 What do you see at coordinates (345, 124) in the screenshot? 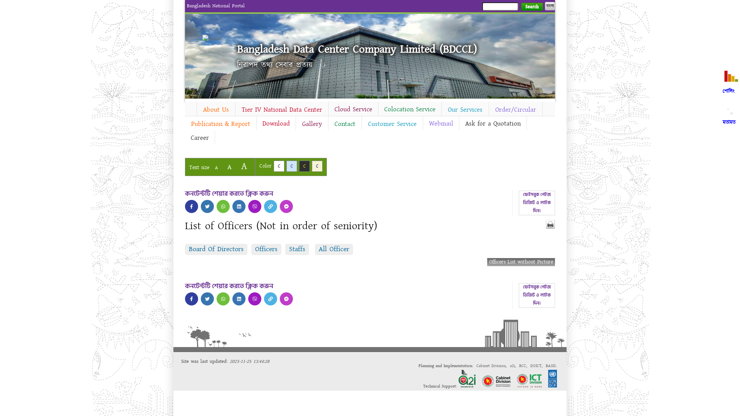
I see `Contact` at bounding box center [345, 124].